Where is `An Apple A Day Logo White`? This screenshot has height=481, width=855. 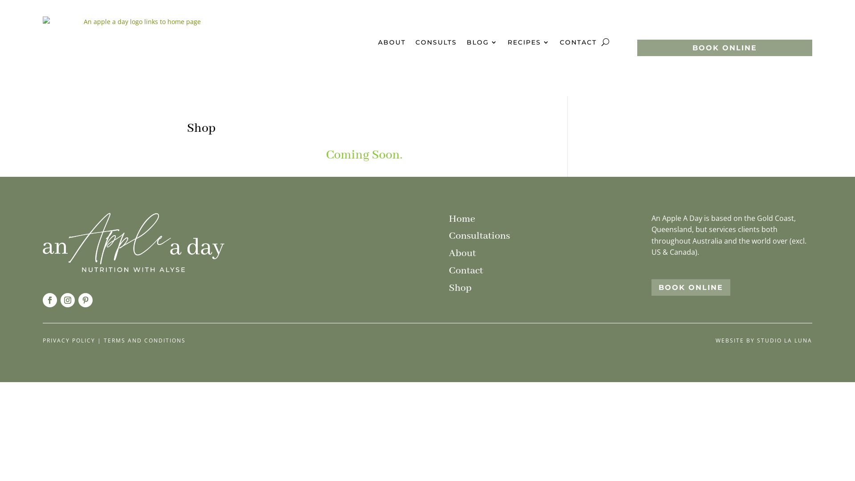 An Apple A Day Logo White is located at coordinates (134, 242).